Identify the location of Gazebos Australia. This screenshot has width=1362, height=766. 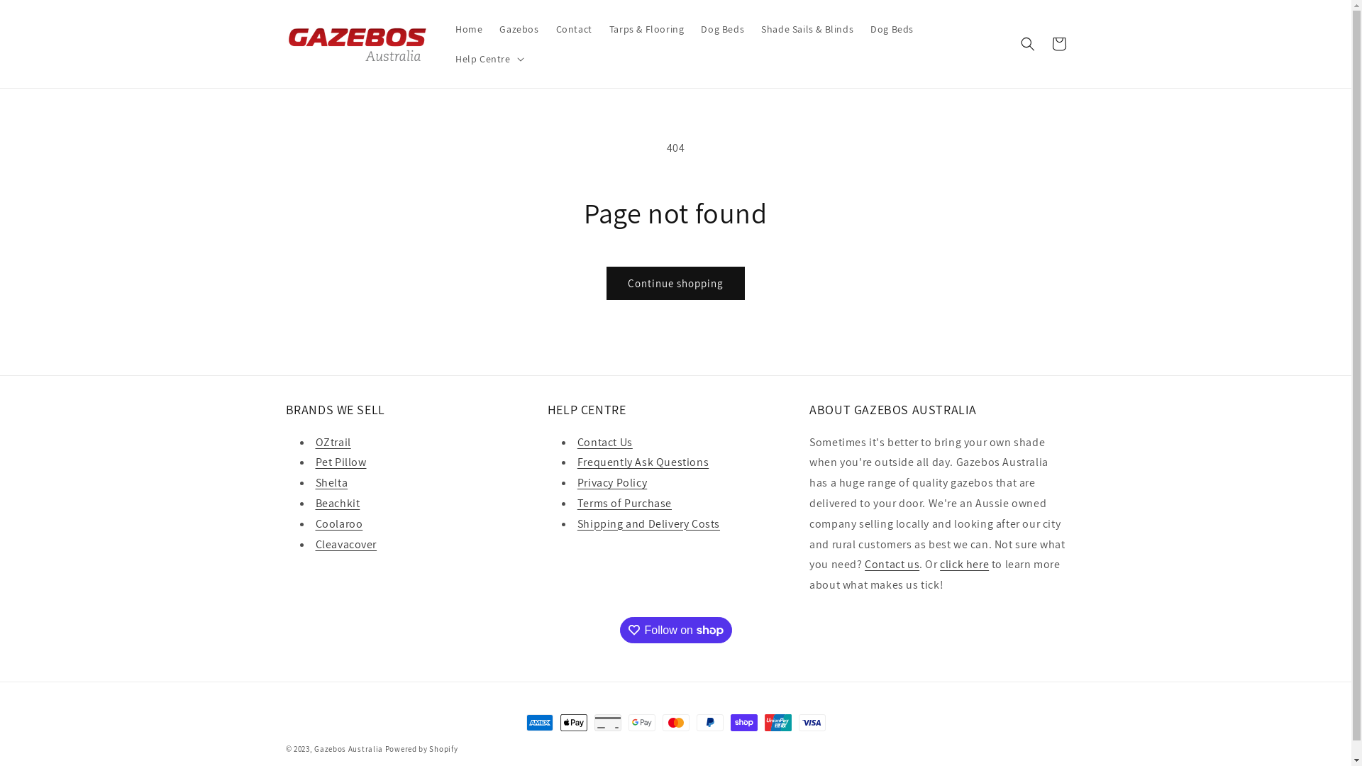
(349, 749).